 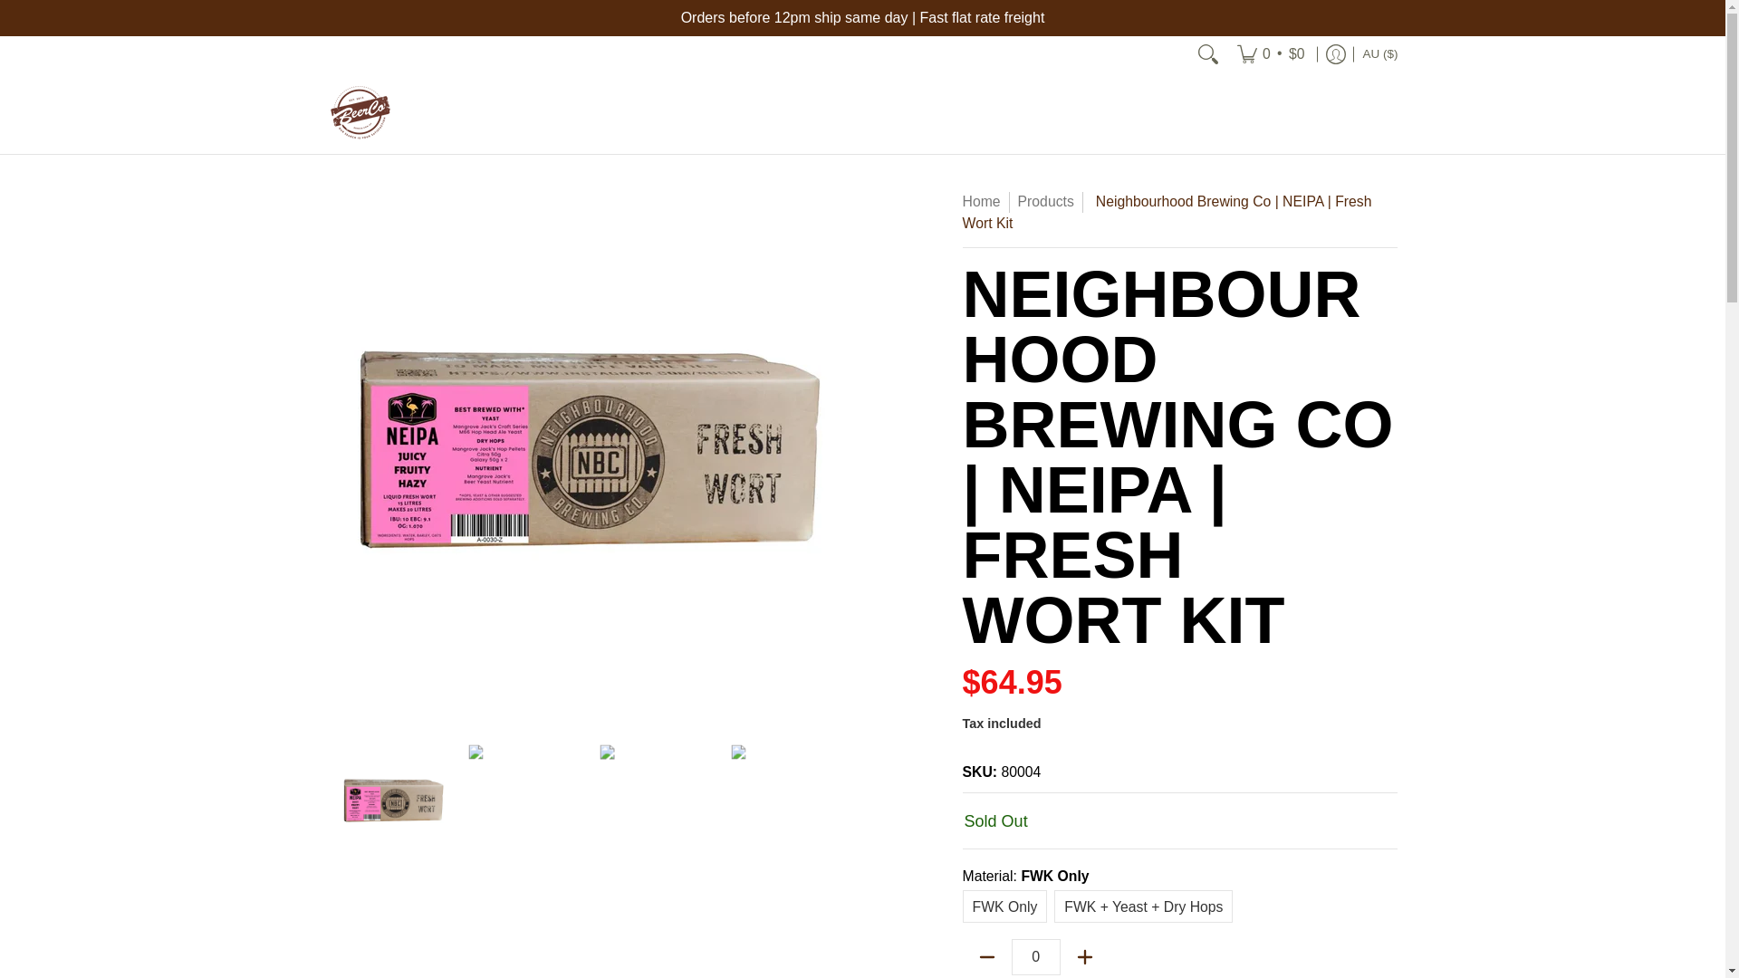 What do you see at coordinates (1154, 286) in the screenshot?
I see `CV` at bounding box center [1154, 286].